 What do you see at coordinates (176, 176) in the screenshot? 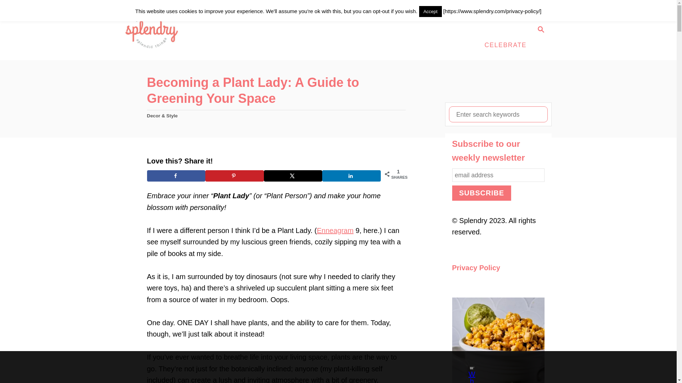
I see `Share on Facebook` at bounding box center [176, 176].